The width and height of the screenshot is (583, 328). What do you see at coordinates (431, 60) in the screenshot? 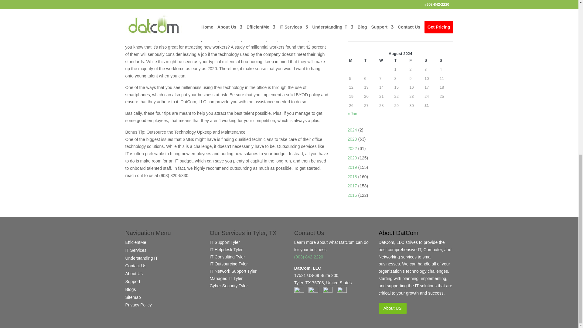
I see `Saturday` at bounding box center [431, 60].